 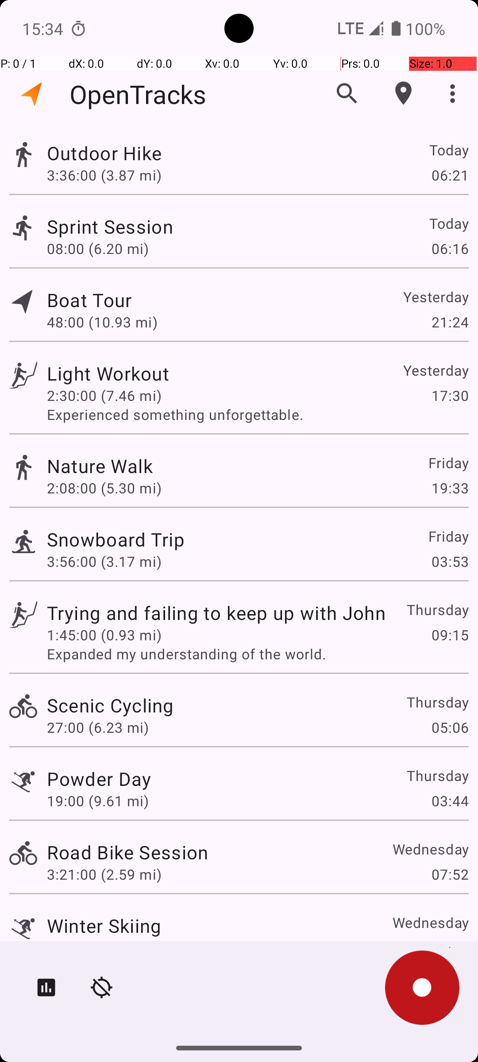 What do you see at coordinates (111, 227) in the screenshot?
I see `Sprint Session` at bounding box center [111, 227].